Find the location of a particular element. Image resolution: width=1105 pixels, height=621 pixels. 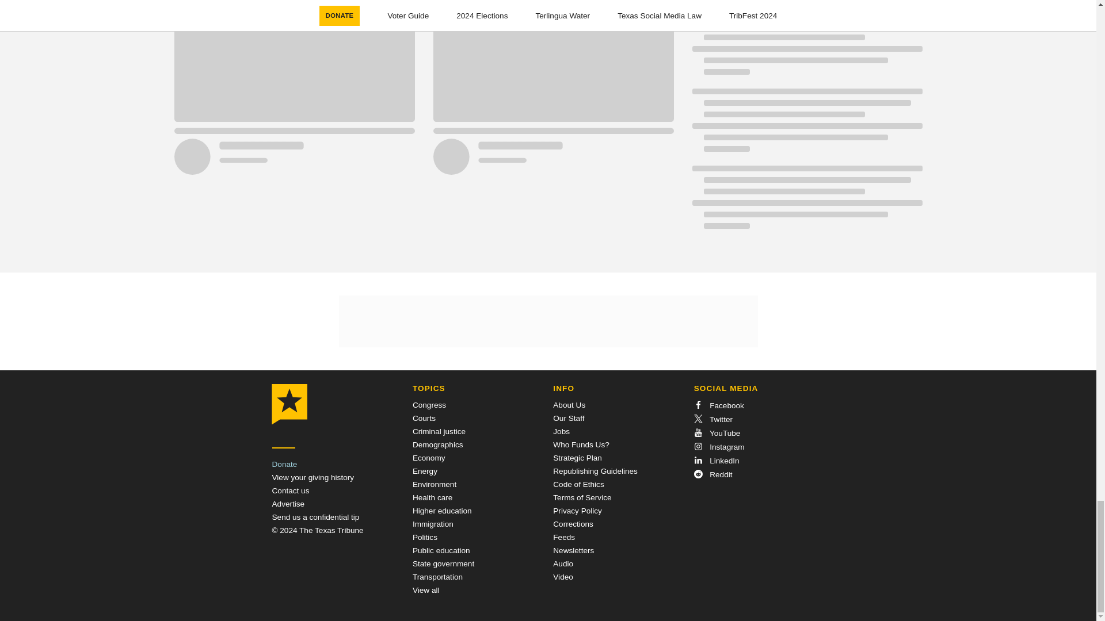

Feeds is located at coordinates (564, 537).